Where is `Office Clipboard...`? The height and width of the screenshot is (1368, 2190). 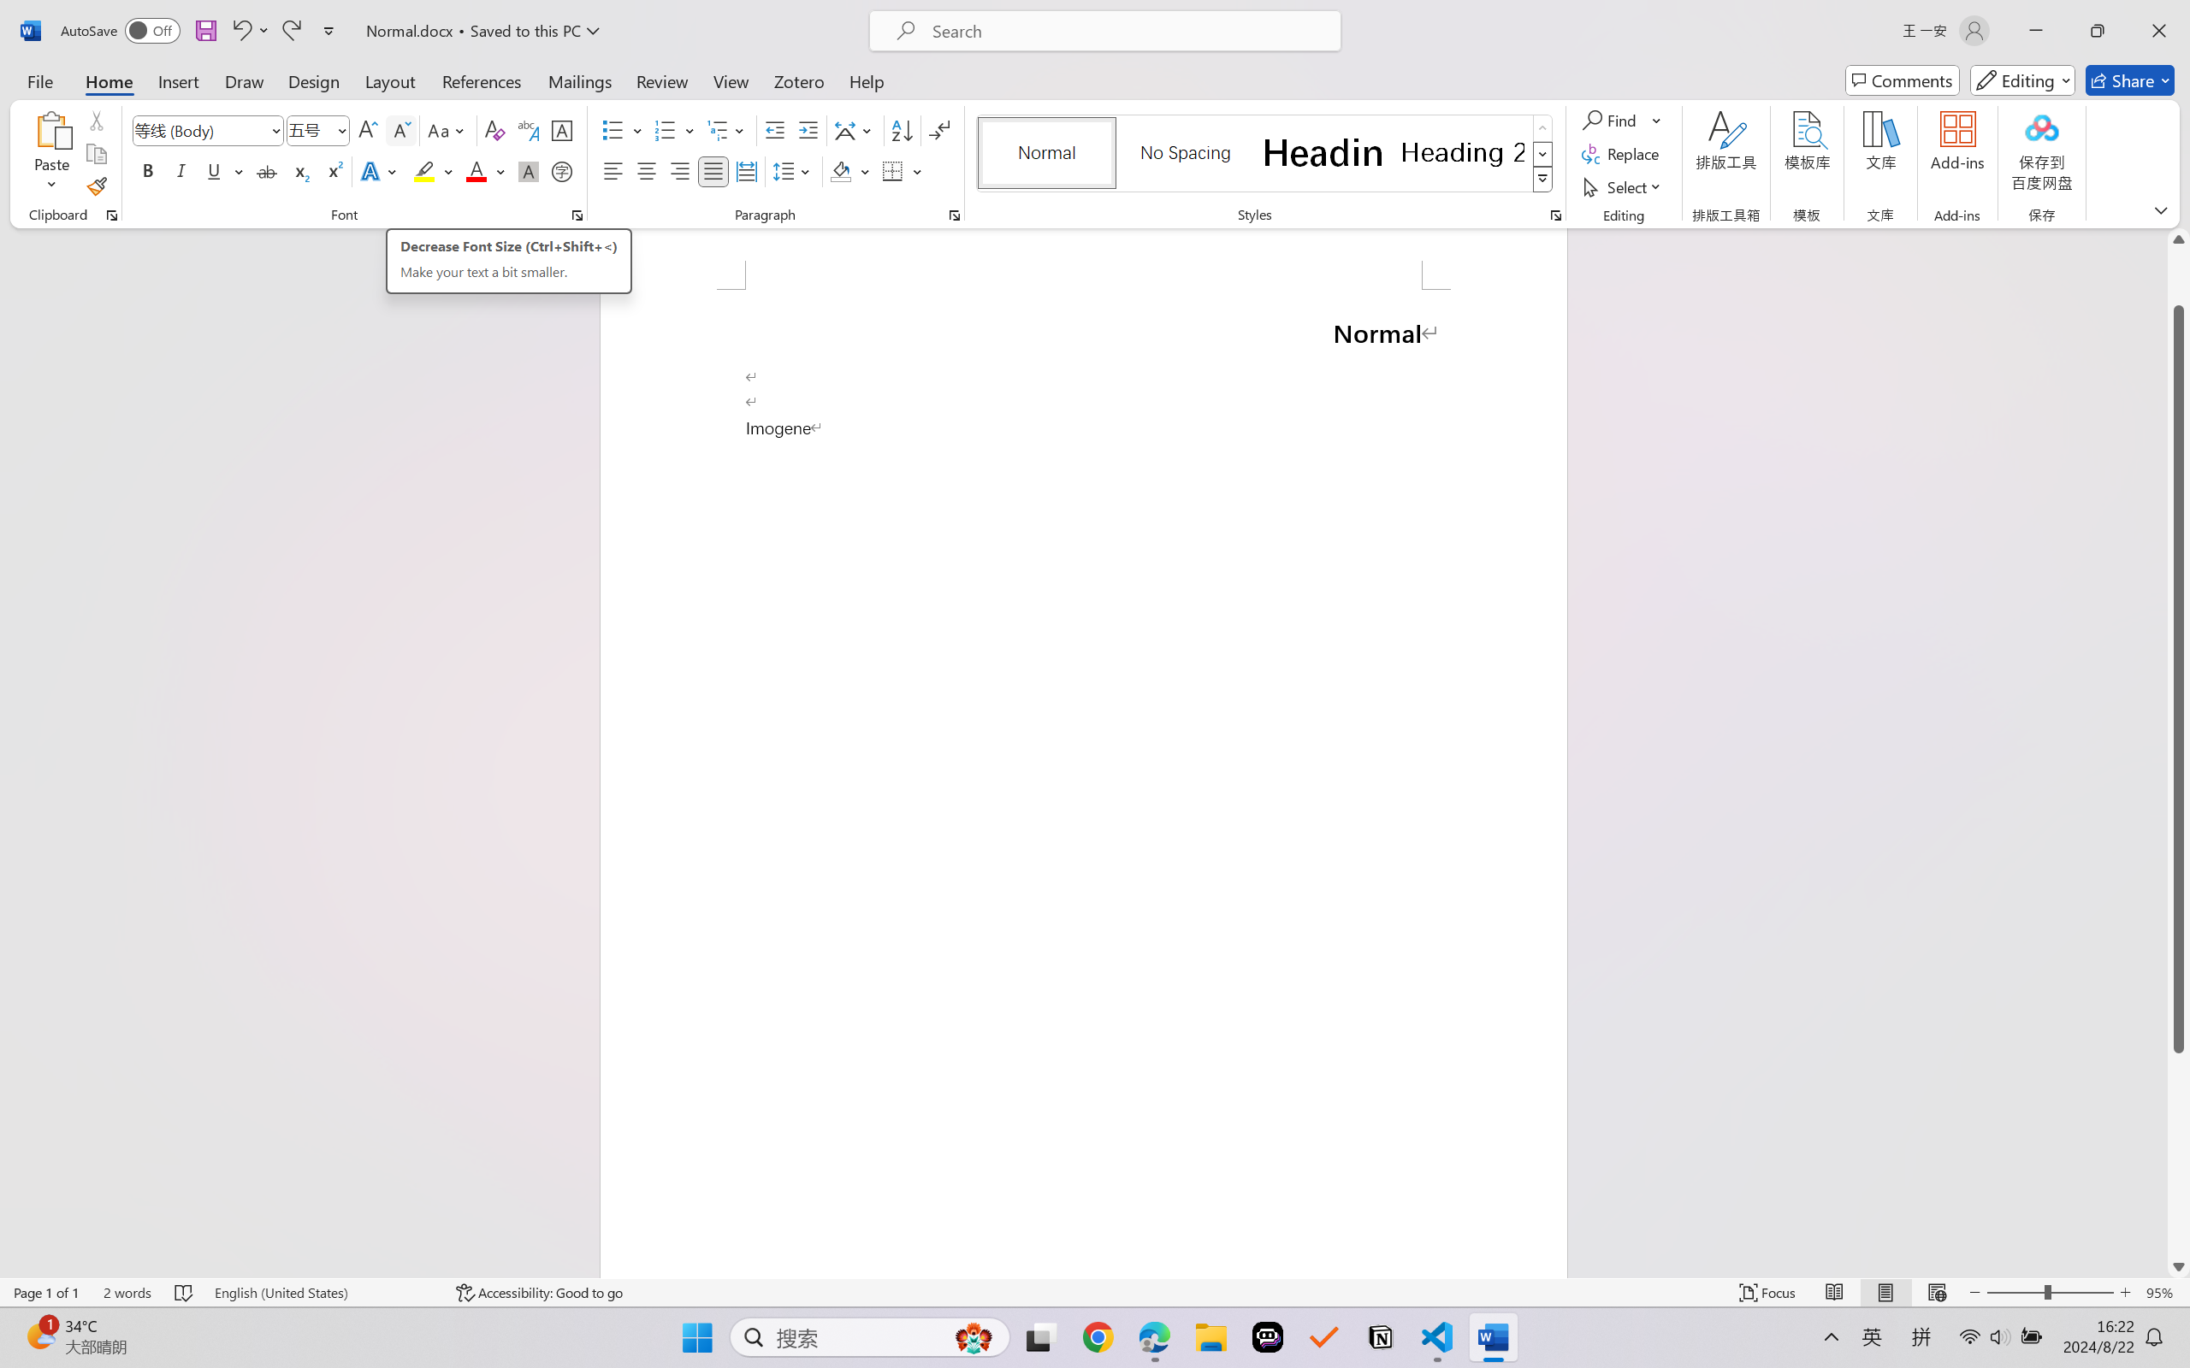 Office Clipboard... is located at coordinates (111, 215).